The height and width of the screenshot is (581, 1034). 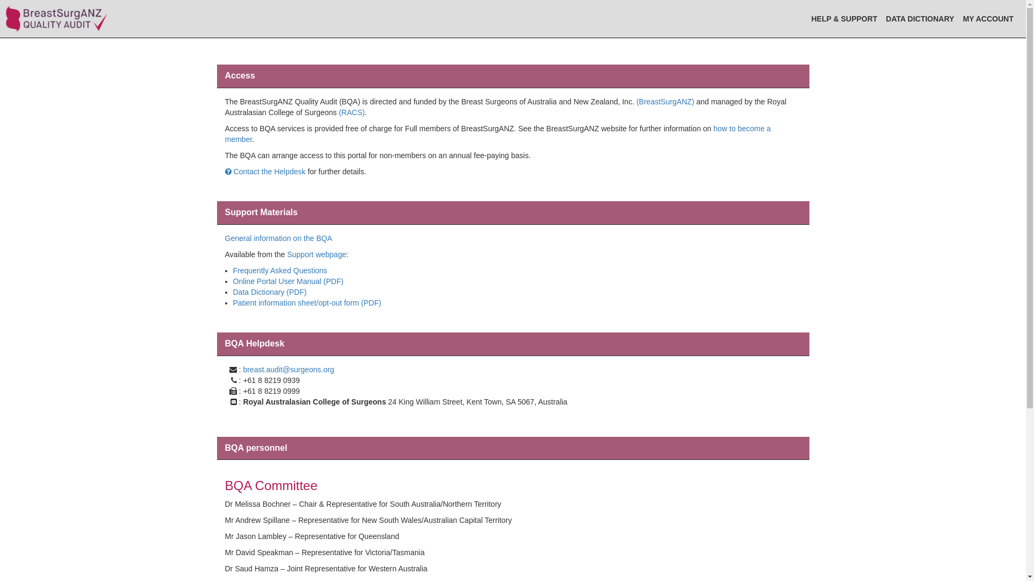 I want to click on (BreastSurgANZ), so click(x=666, y=102).